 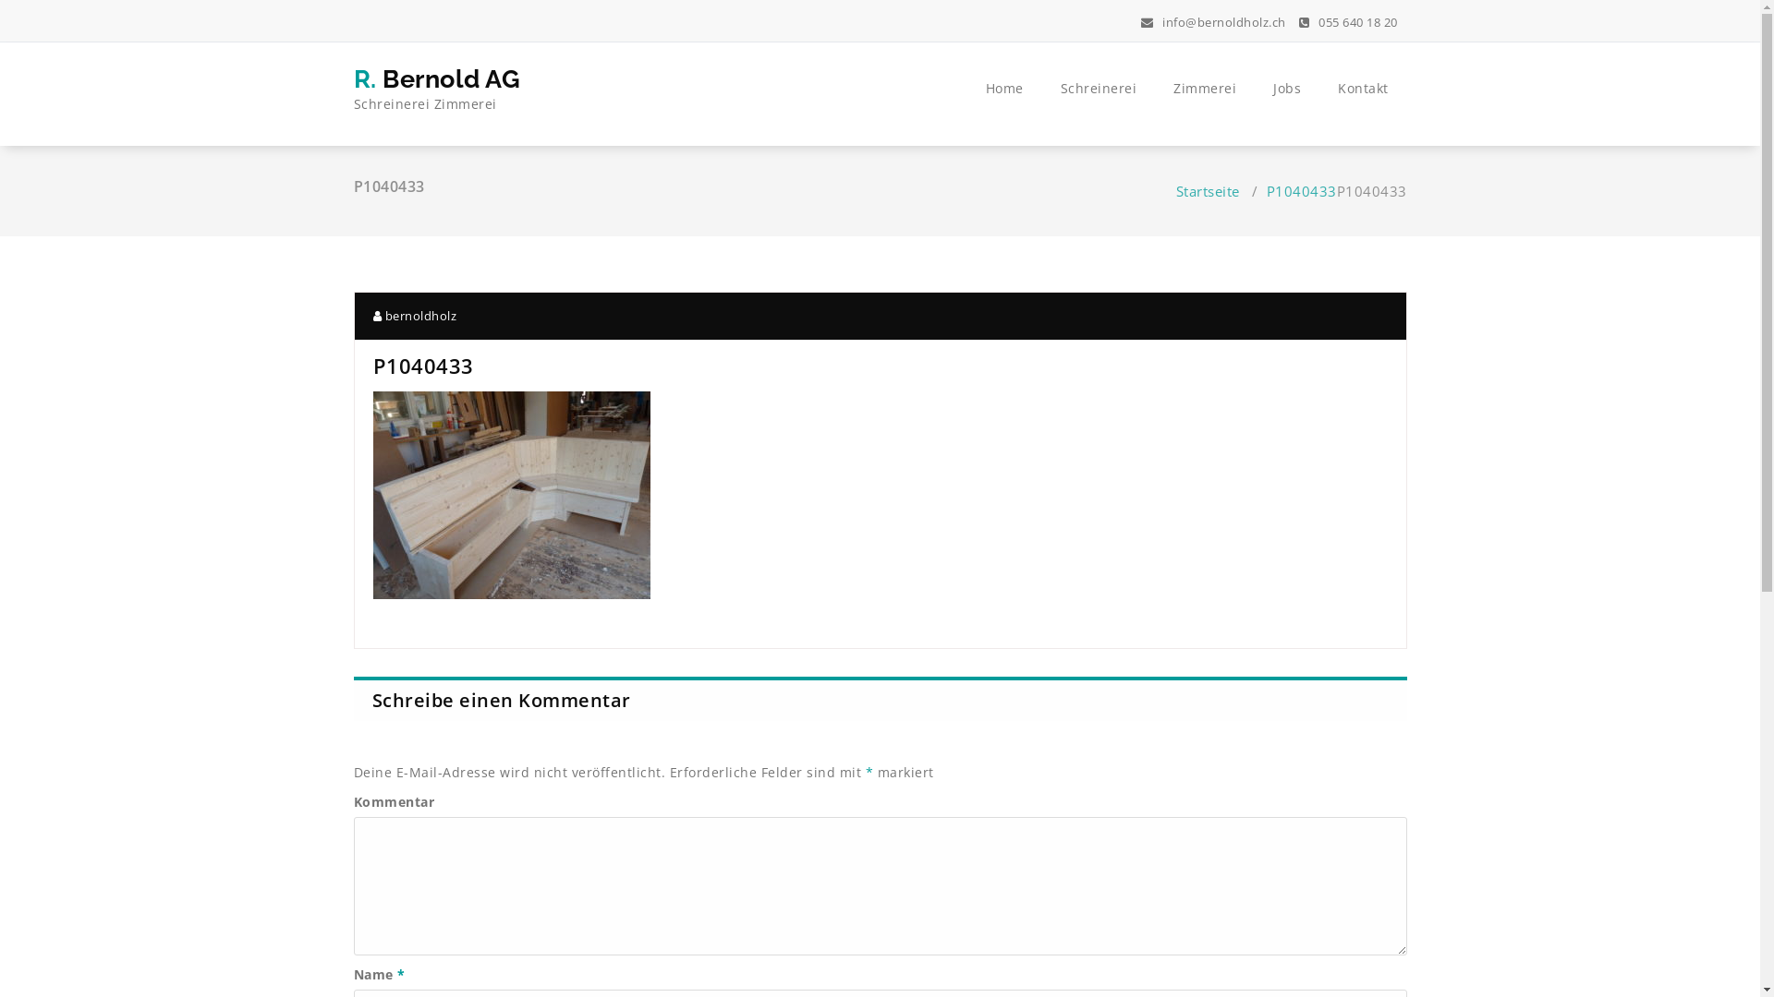 I want to click on Kontakt, so click(x=1364, y=89).